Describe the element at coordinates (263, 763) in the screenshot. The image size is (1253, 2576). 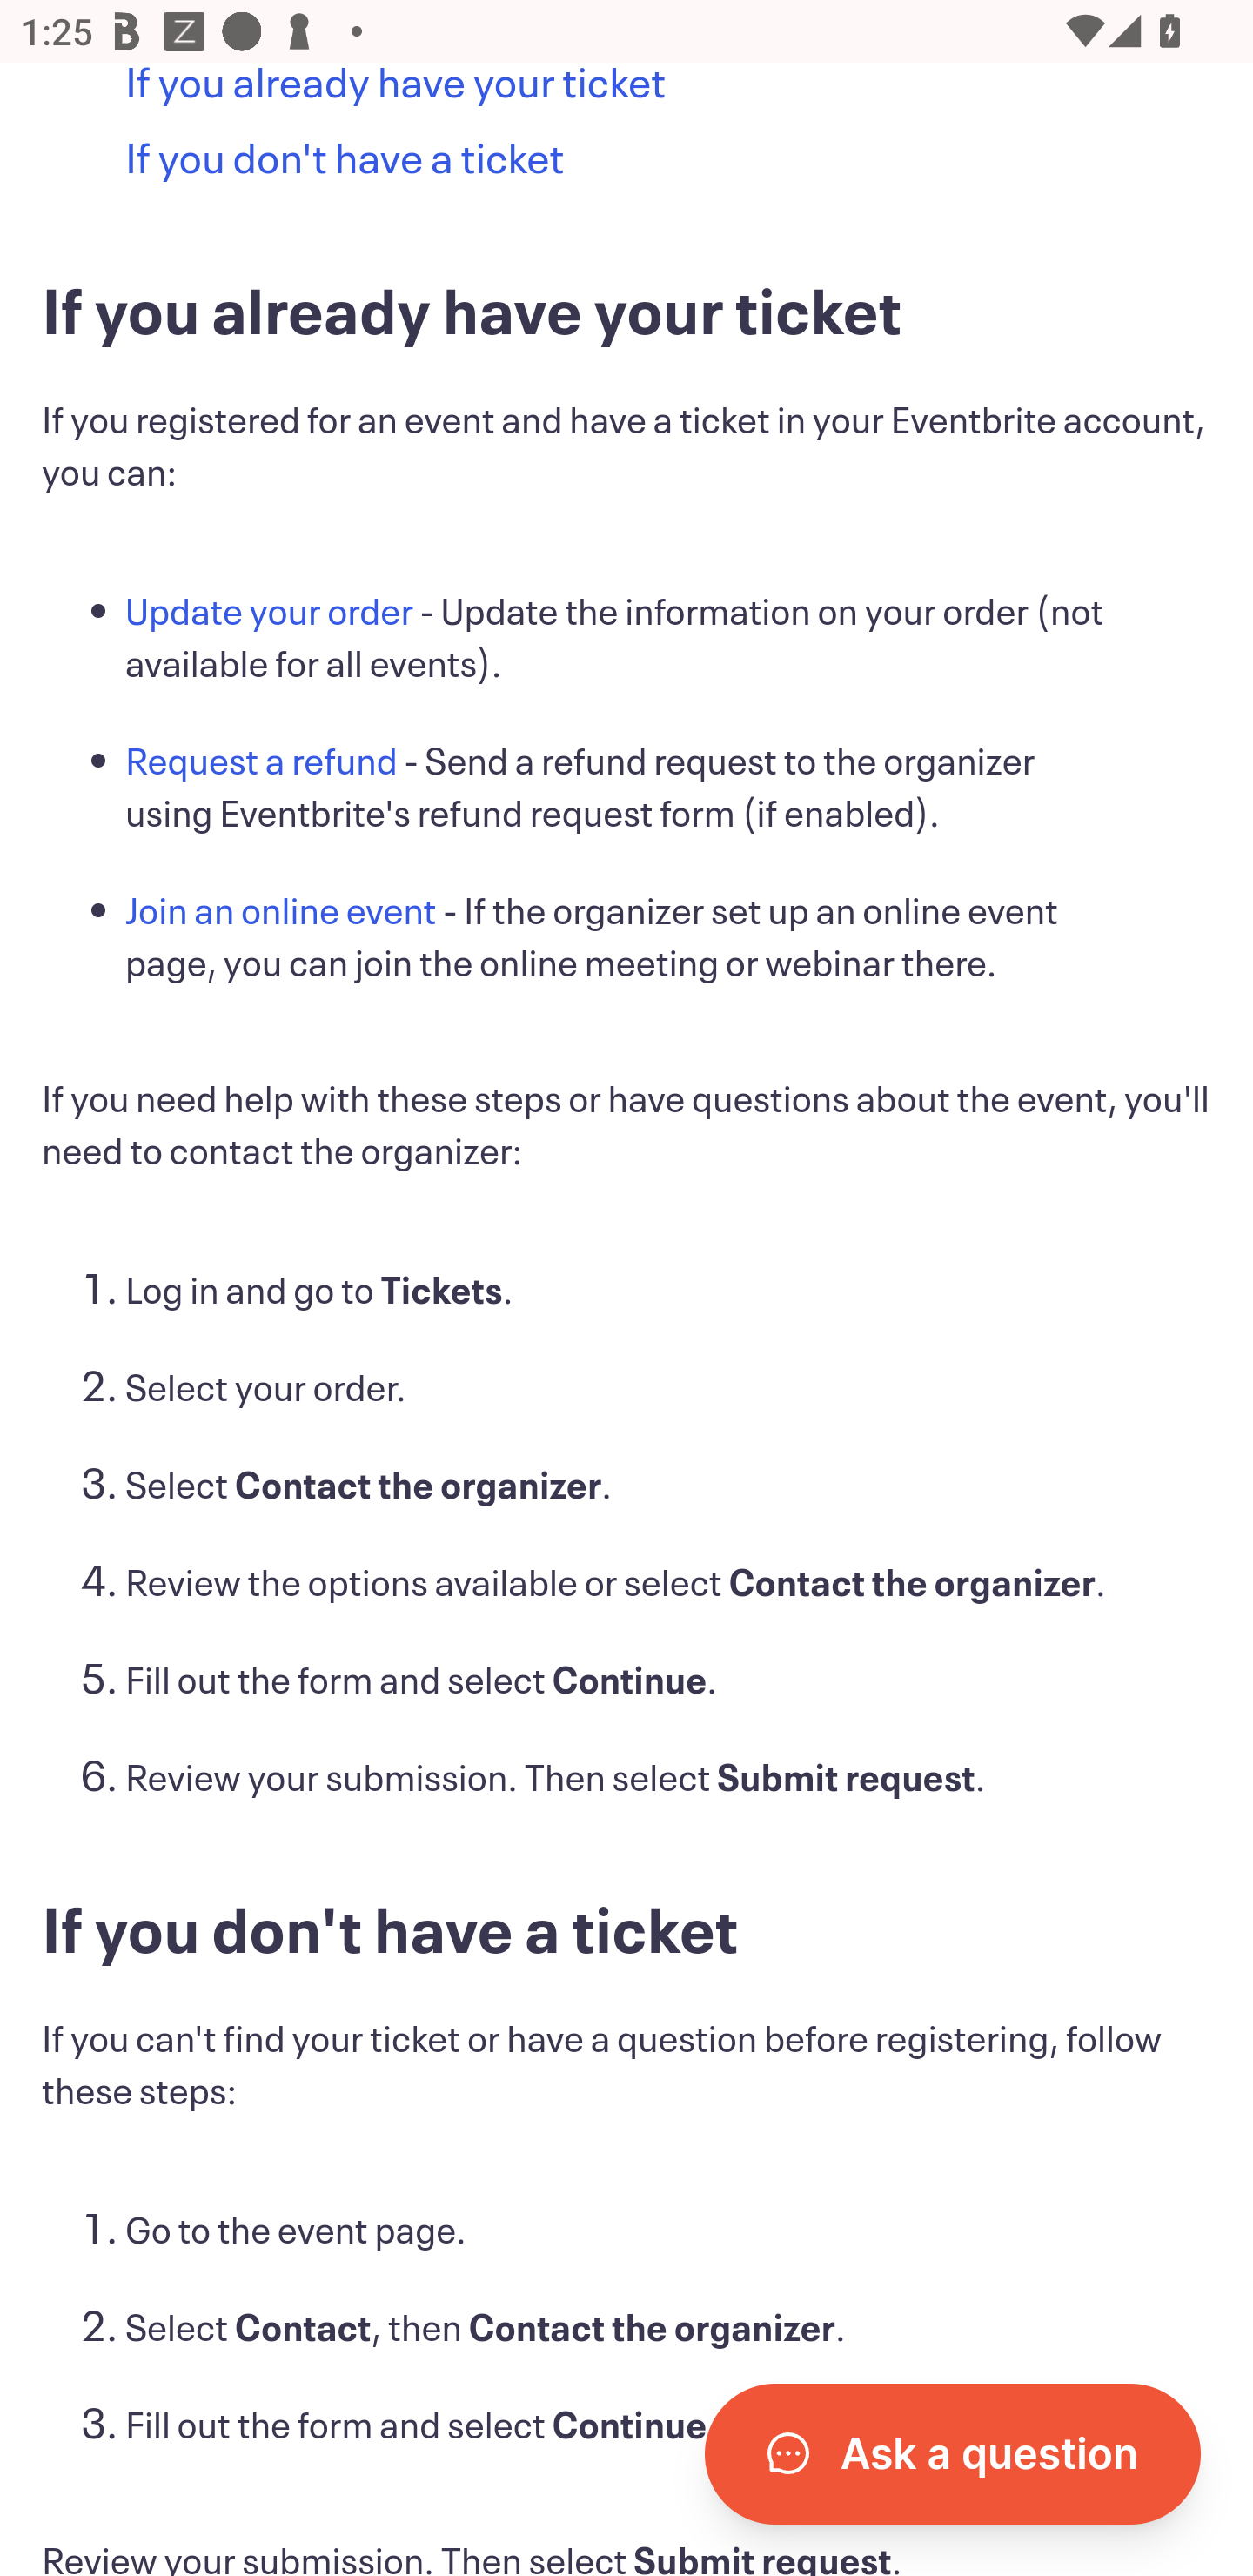
I see `Request a refund` at that location.